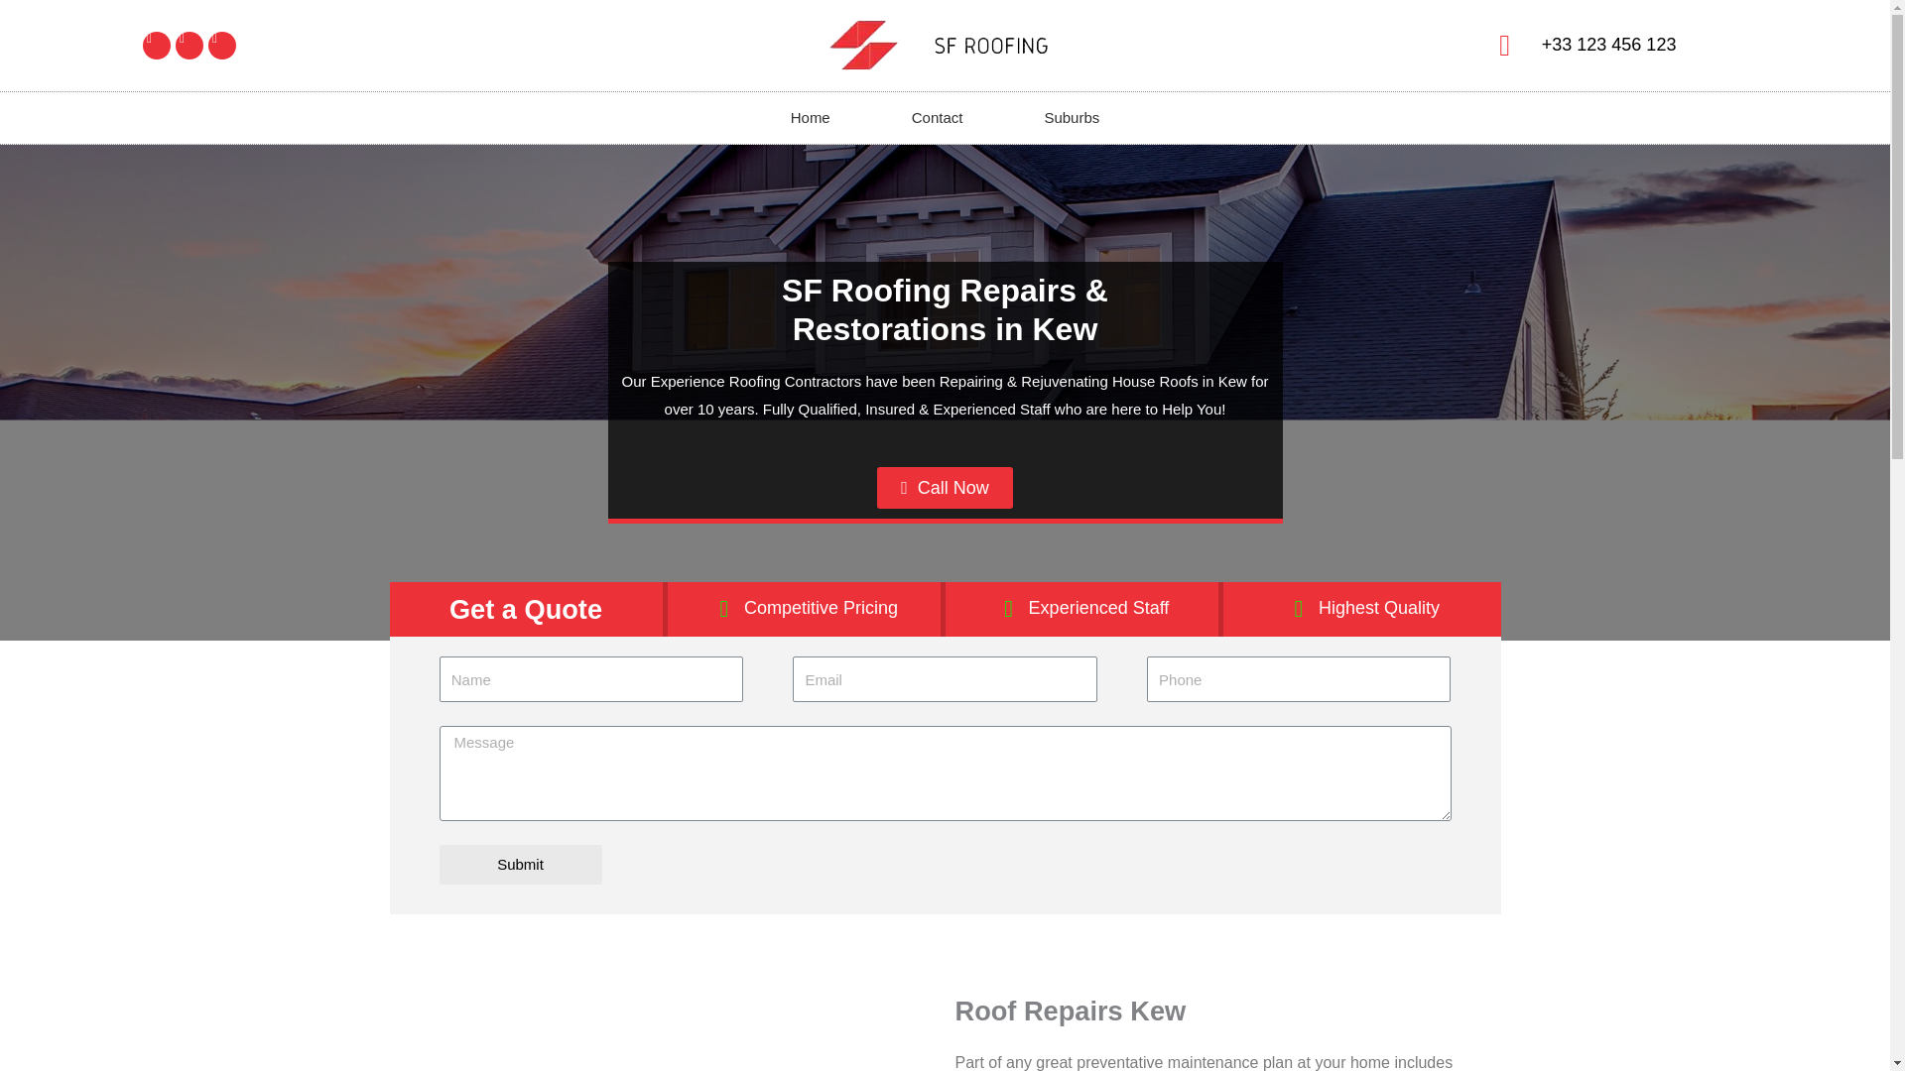 The height and width of the screenshot is (1071, 1905). What do you see at coordinates (1072, 117) in the screenshot?
I see `Suburbs` at bounding box center [1072, 117].